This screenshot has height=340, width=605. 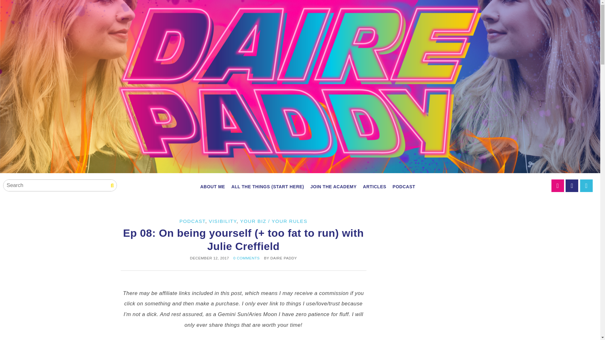 I want to click on JOIN THE ACADEMY, so click(x=333, y=186).